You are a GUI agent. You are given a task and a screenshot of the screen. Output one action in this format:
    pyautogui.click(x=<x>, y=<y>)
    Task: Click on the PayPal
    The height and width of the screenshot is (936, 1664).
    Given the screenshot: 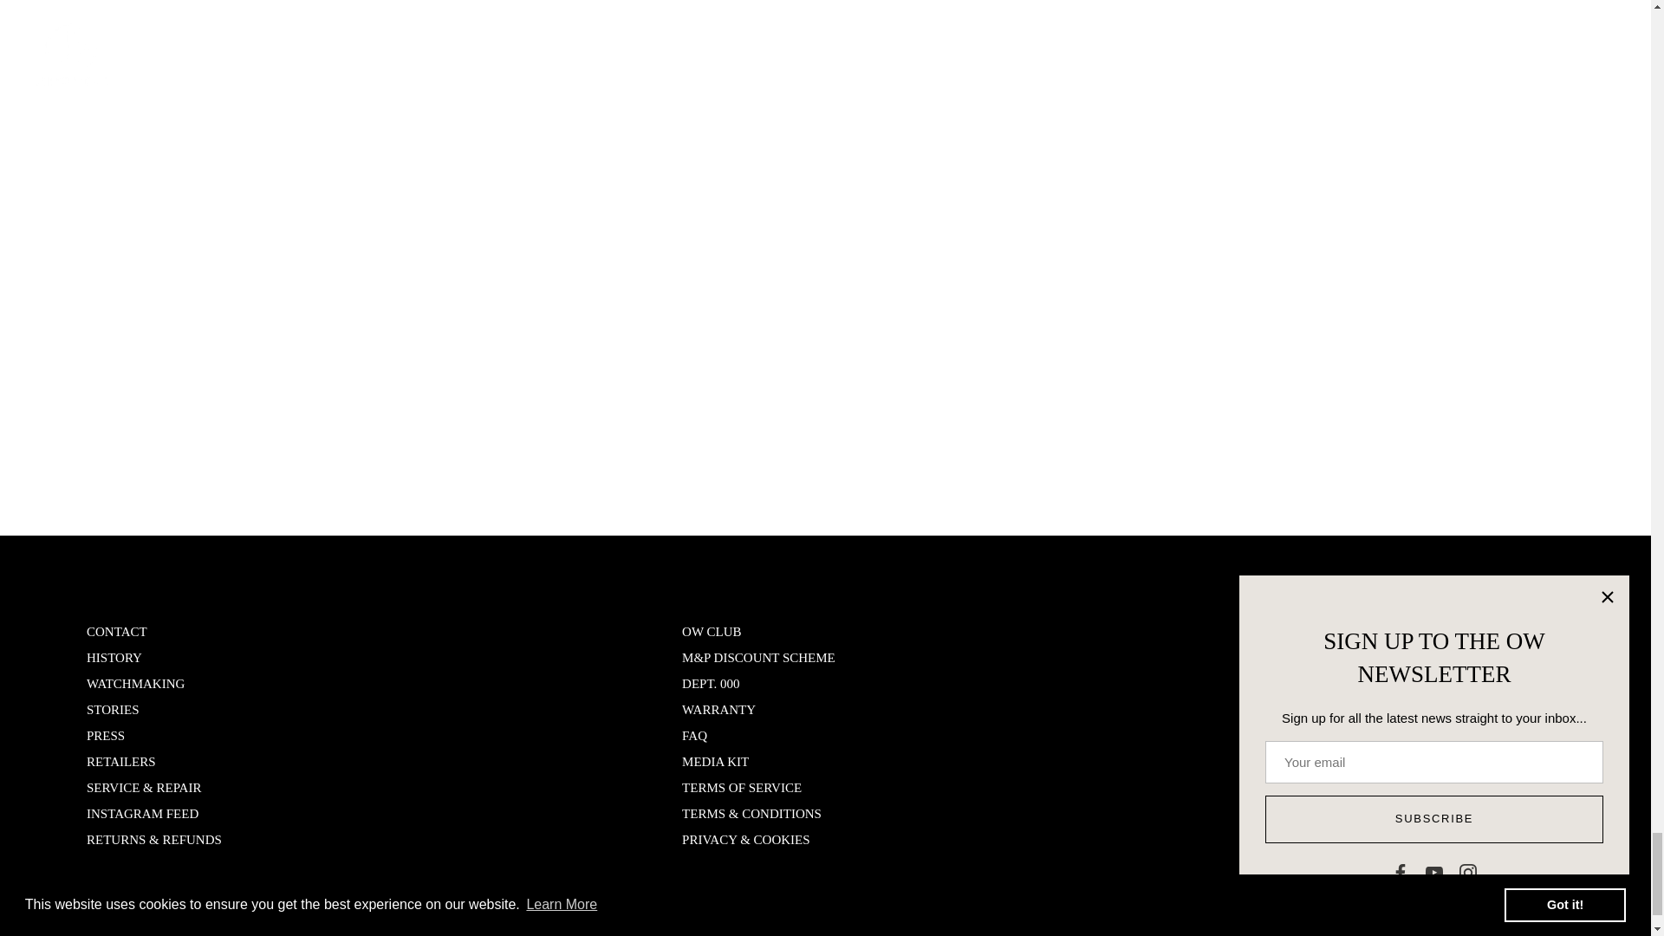 What is the action you would take?
    pyautogui.click(x=1505, y=934)
    